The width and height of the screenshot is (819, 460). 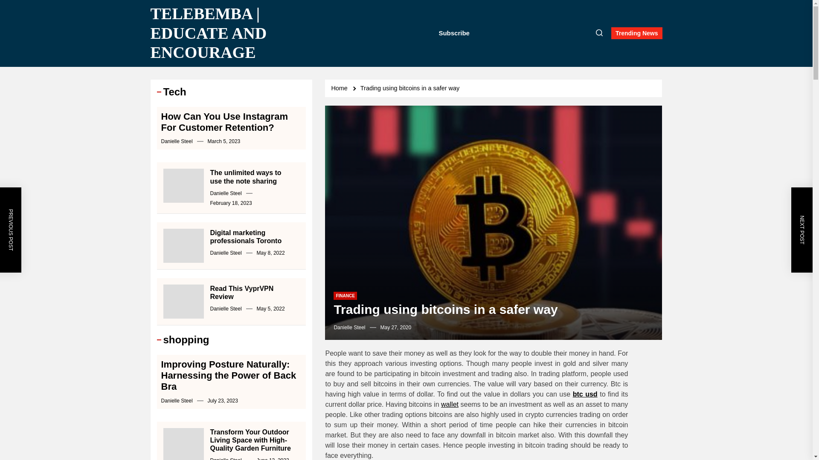 What do you see at coordinates (241, 292) in the screenshot?
I see `Read This VyprVPN Review` at bounding box center [241, 292].